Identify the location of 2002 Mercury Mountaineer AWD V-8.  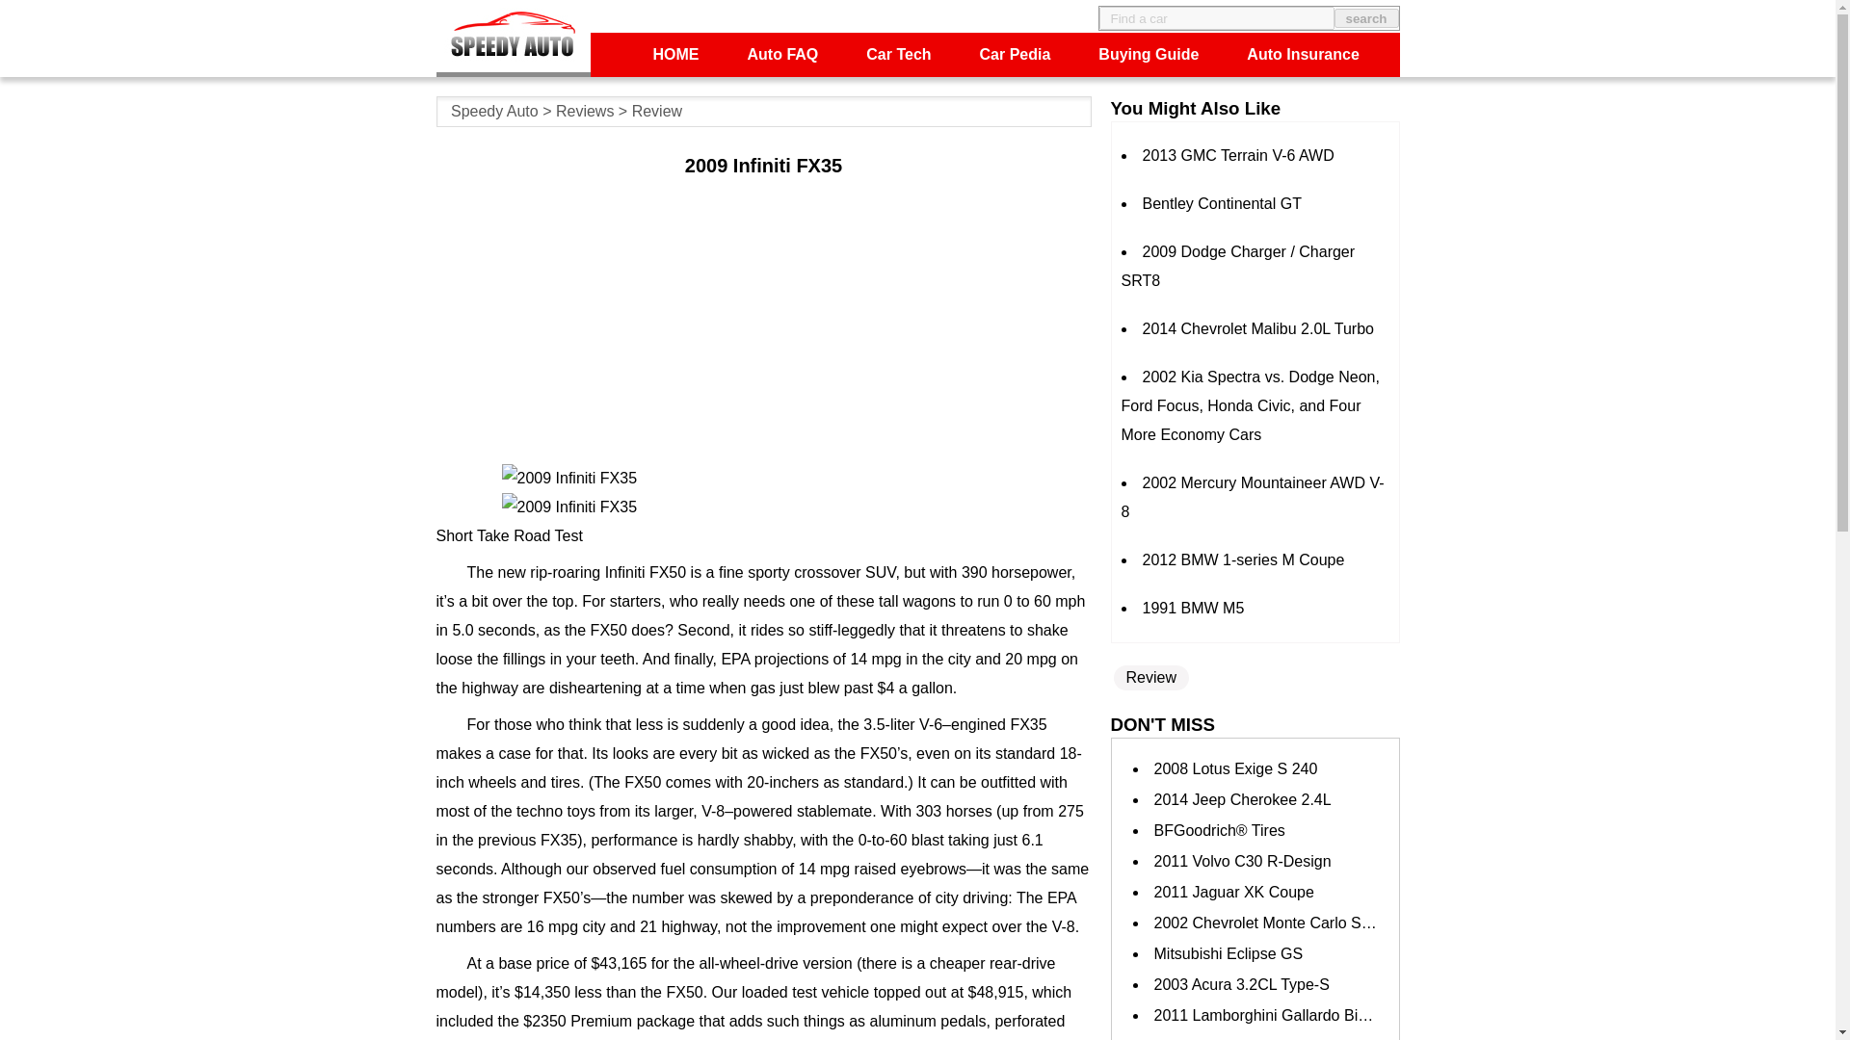
(1253, 497).